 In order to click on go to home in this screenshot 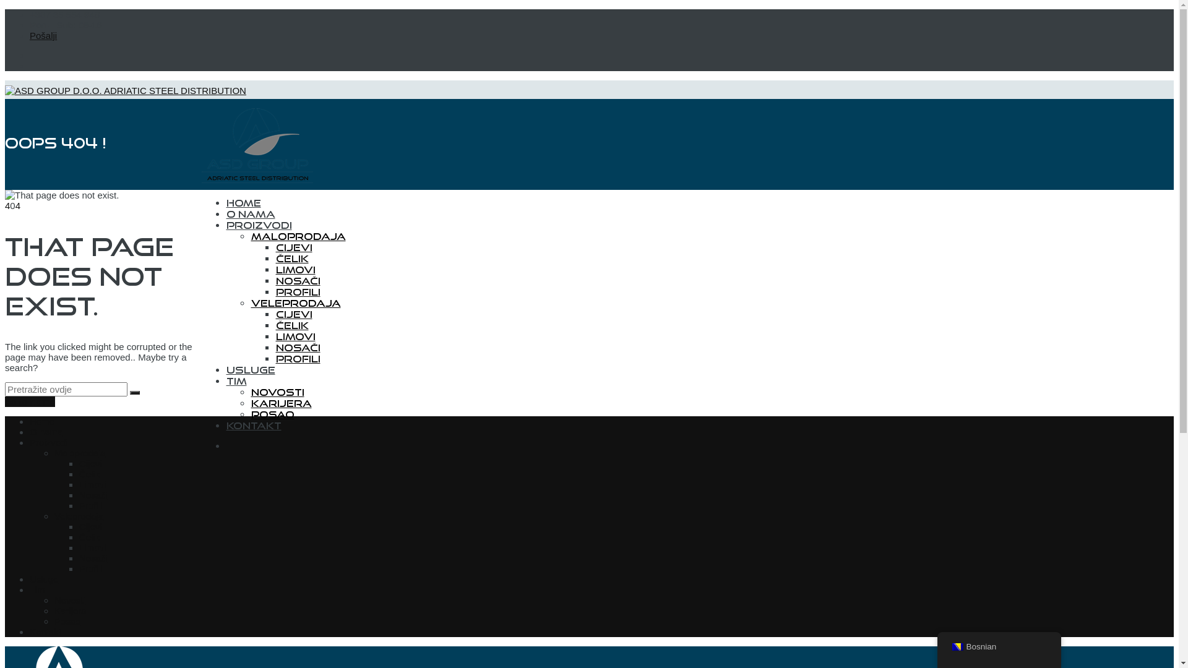, I will do `click(30, 402)`.